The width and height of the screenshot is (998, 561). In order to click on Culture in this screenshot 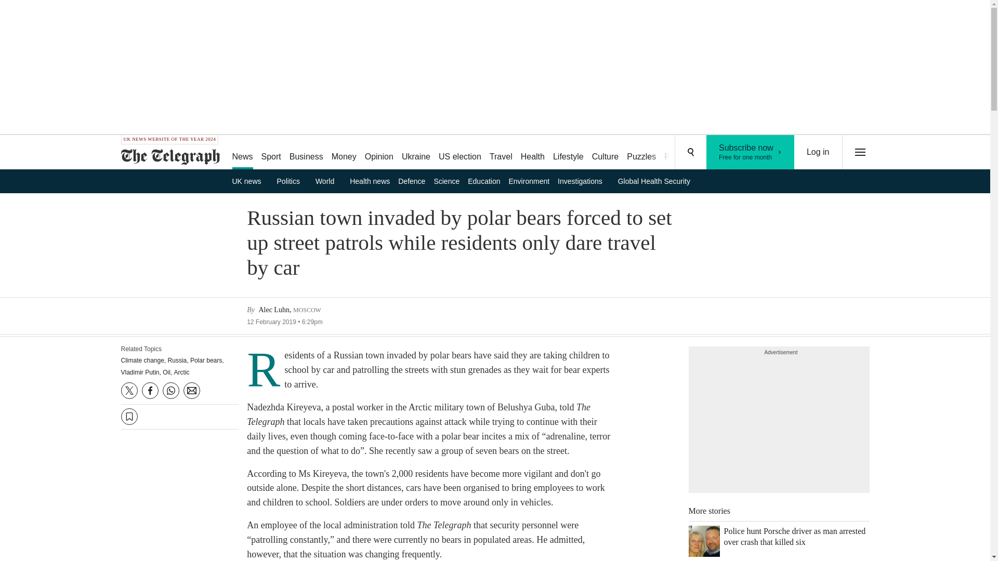, I will do `click(568, 153)`.